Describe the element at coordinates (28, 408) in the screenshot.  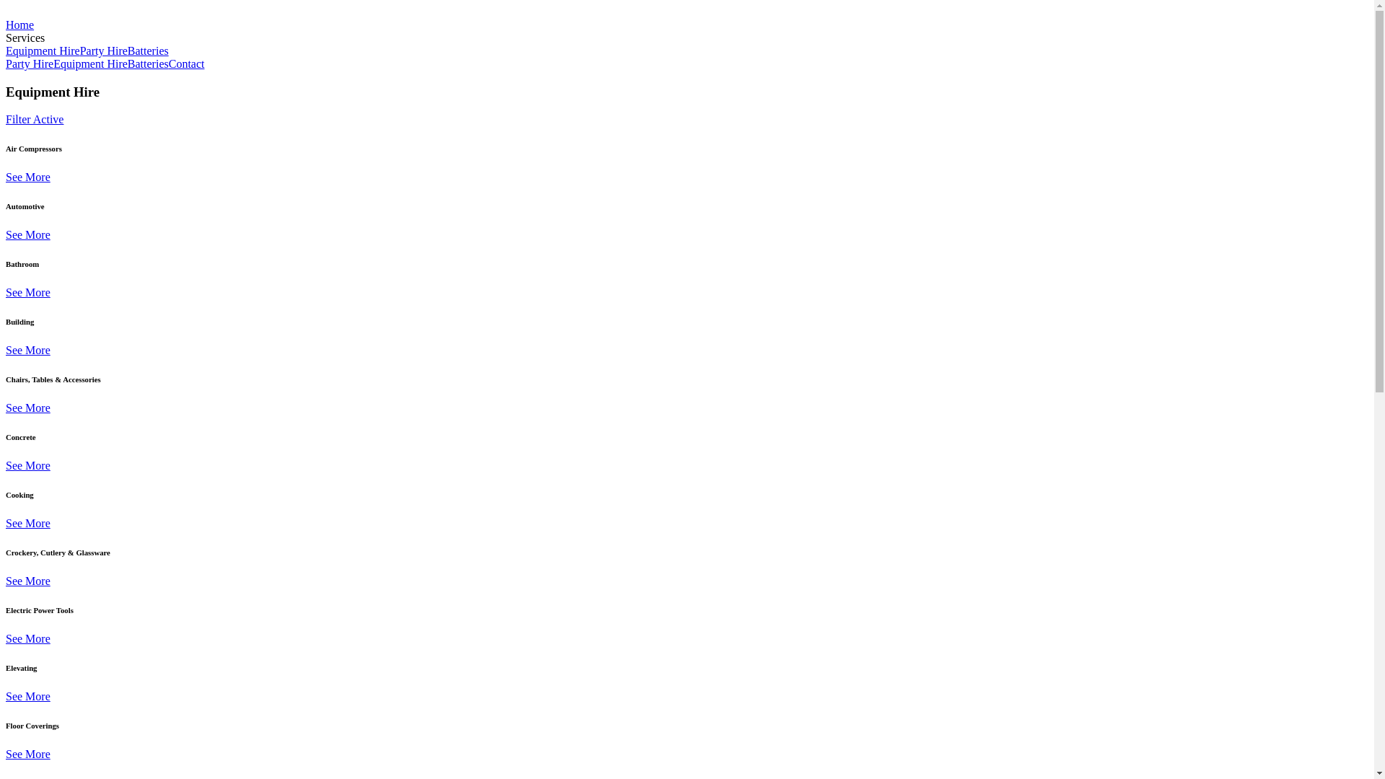
I see `See More` at that location.